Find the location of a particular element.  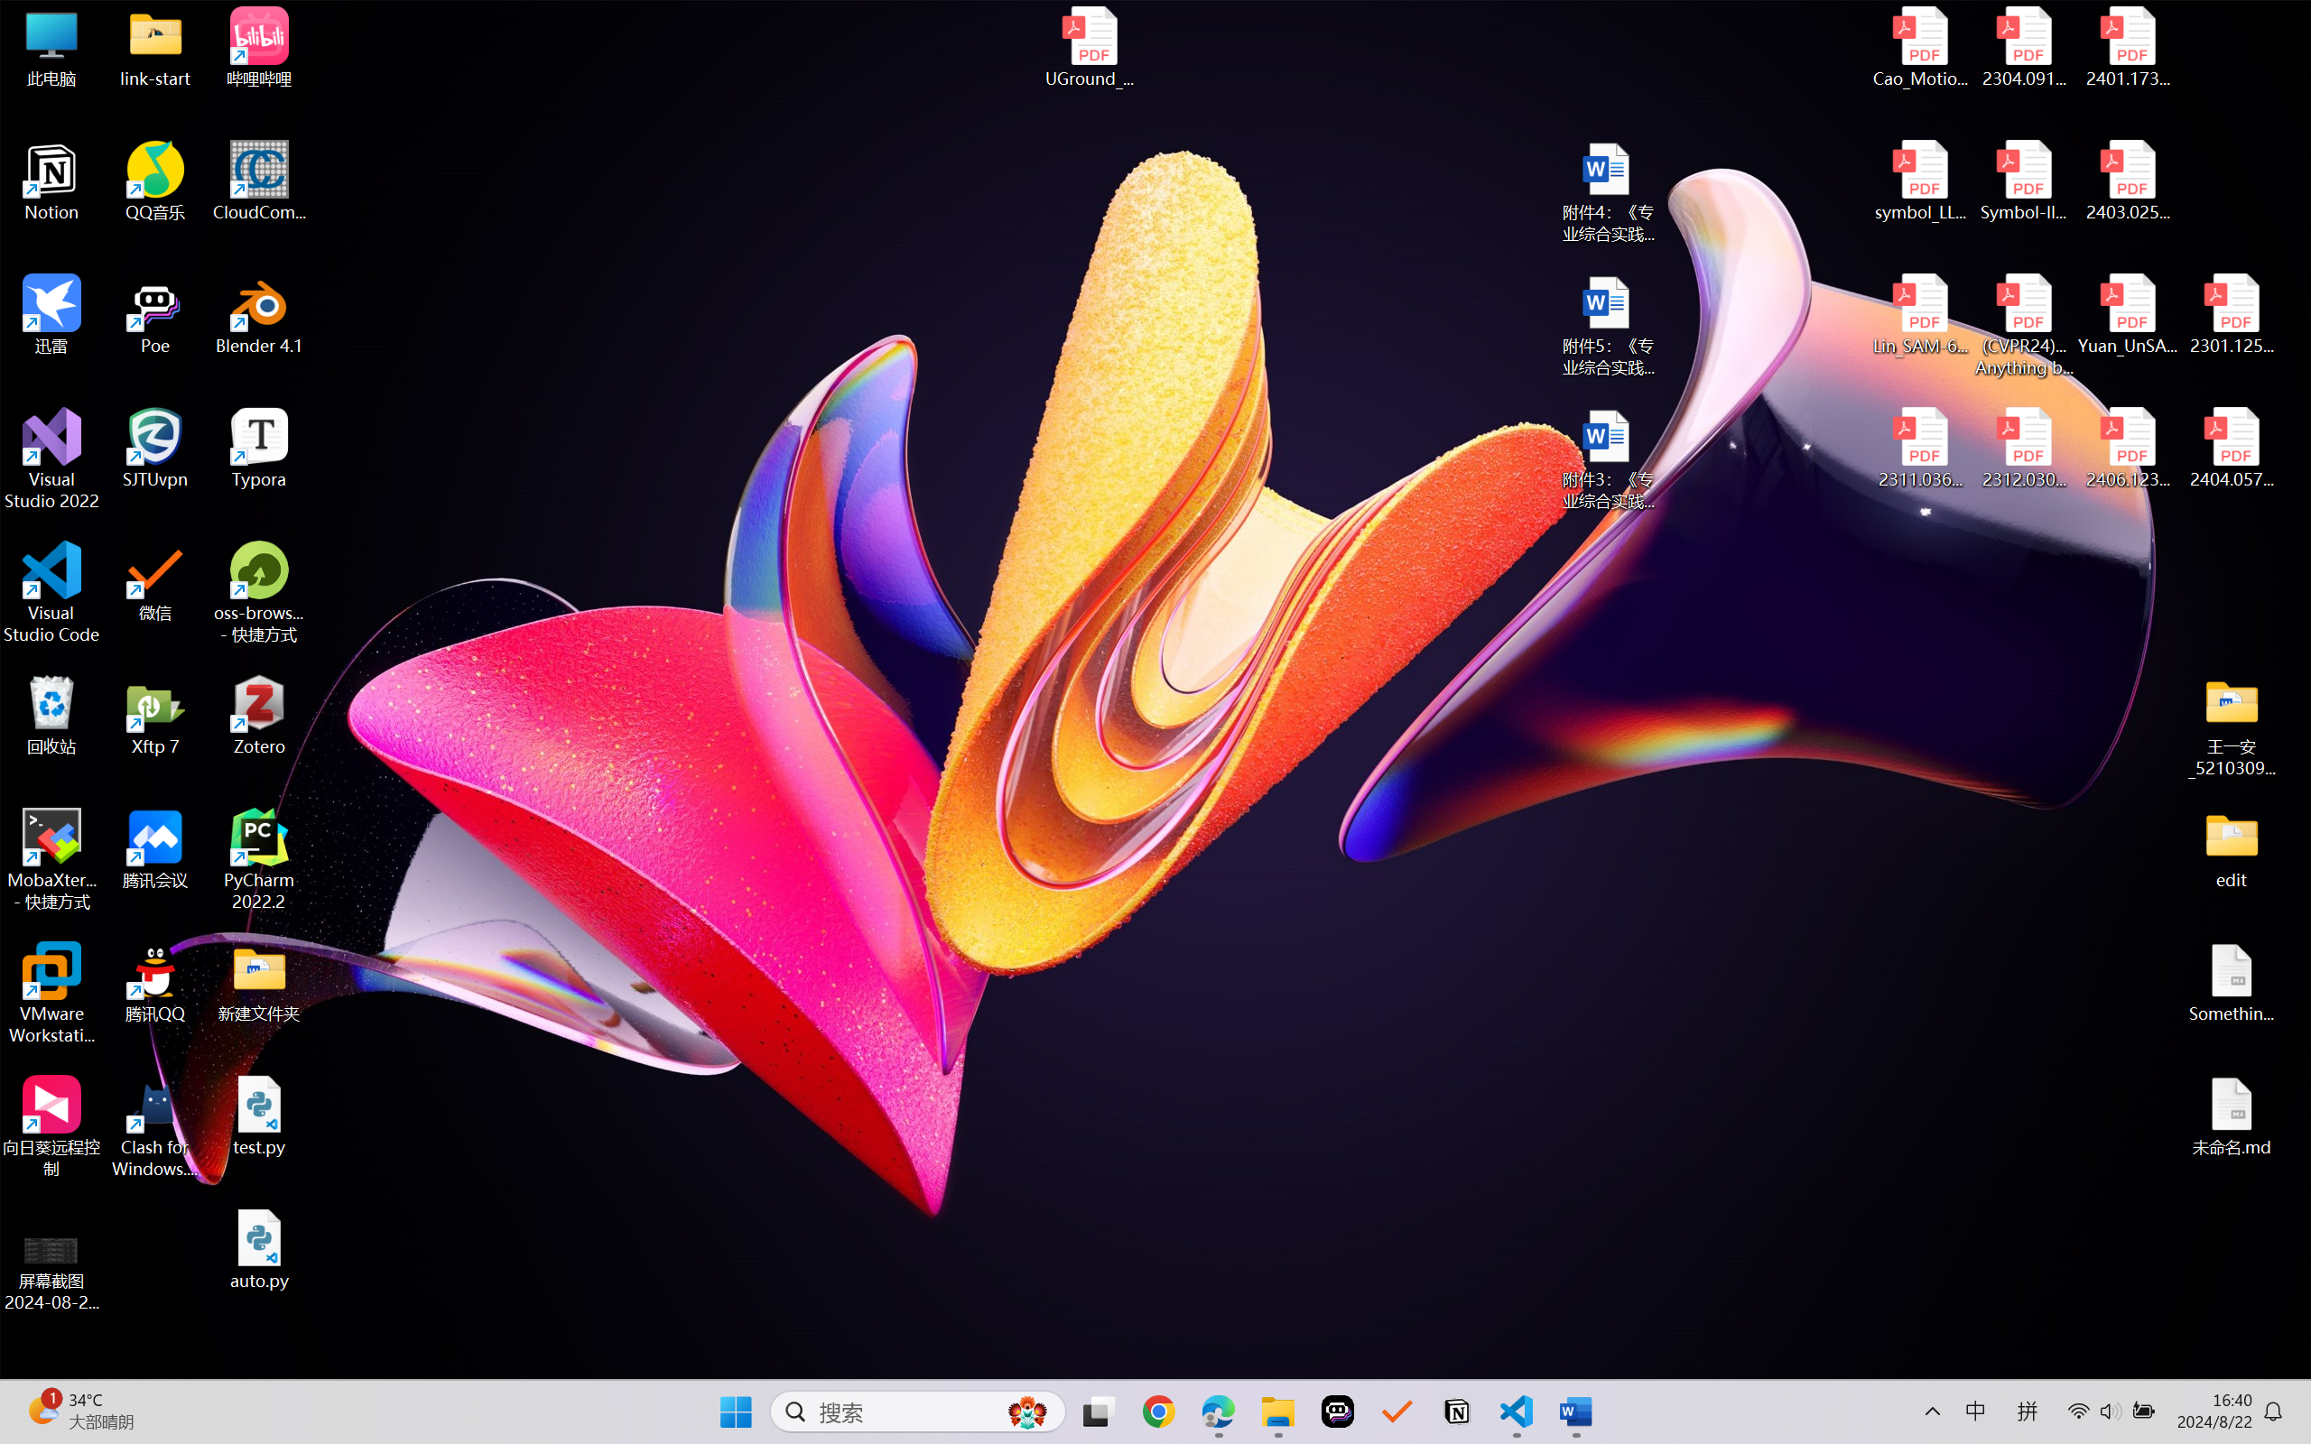

2406.12373v2.pdf is located at coordinates (2127, 449).